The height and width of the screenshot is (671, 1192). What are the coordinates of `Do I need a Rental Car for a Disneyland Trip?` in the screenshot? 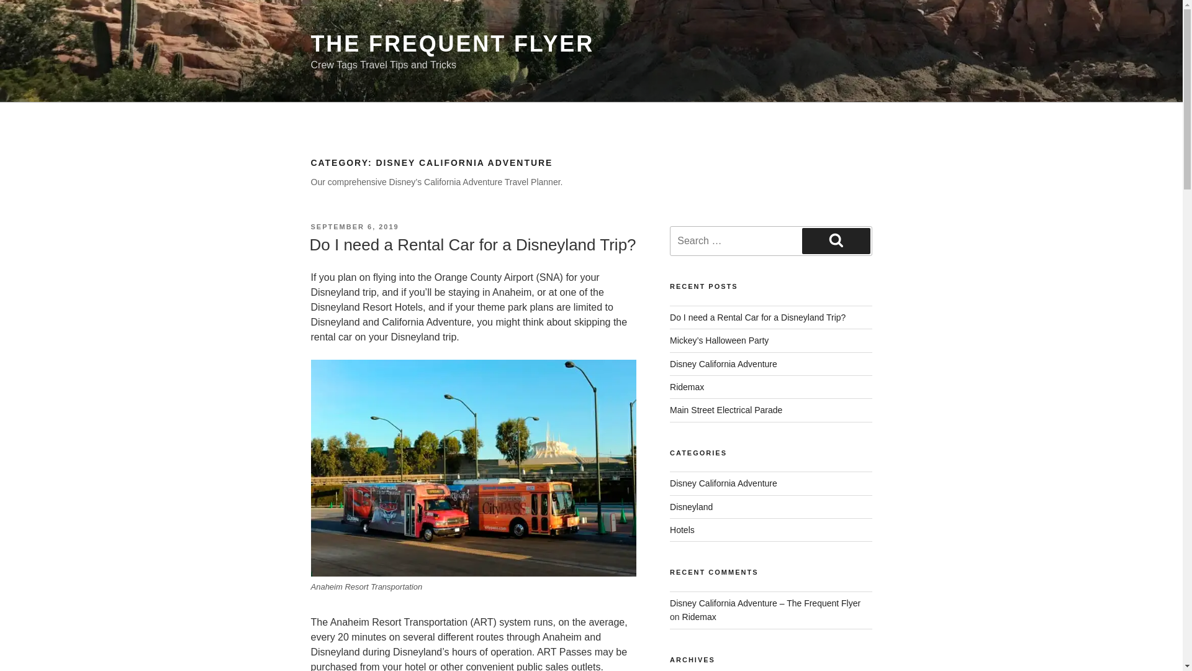 It's located at (757, 317).